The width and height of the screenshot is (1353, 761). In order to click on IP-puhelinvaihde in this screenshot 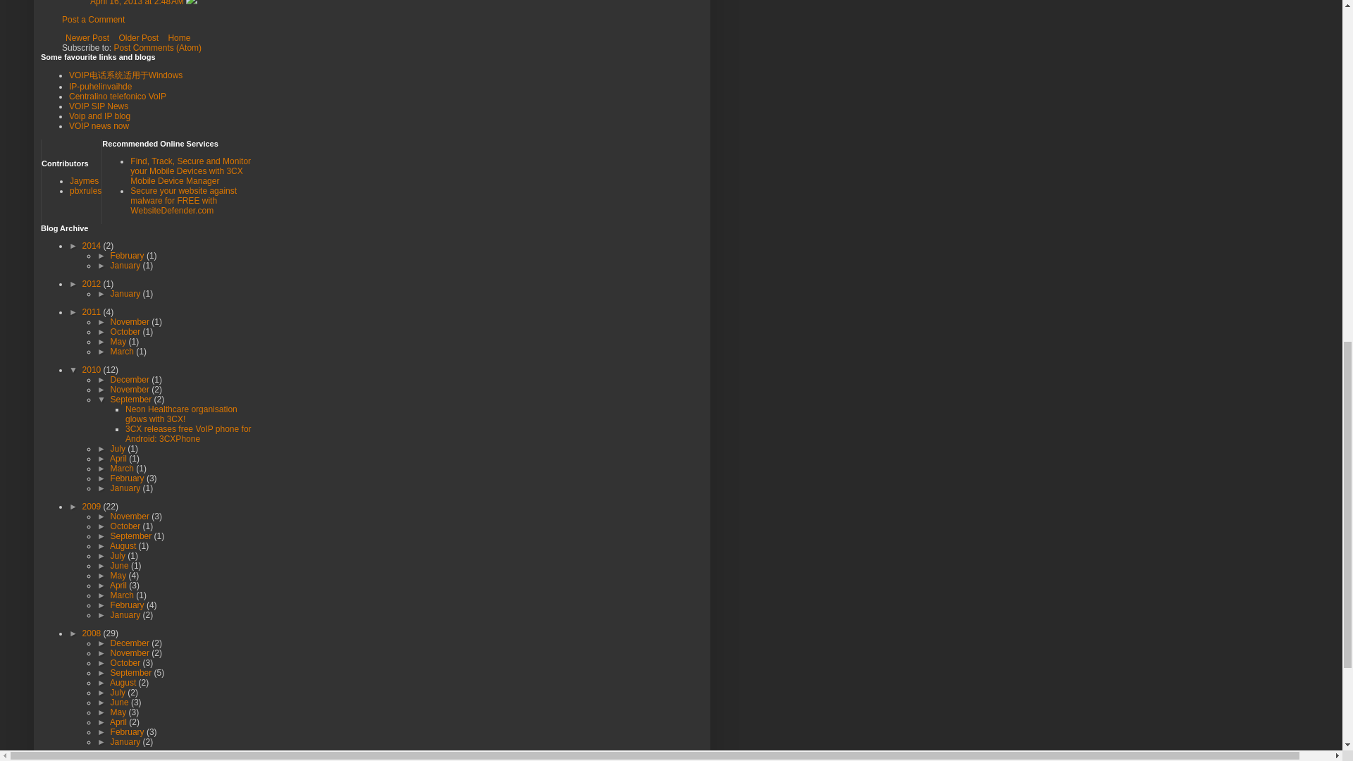, I will do `click(100, 86)`.